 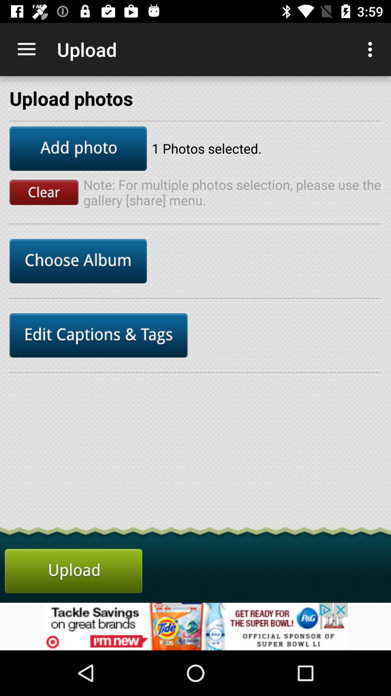 I want to click on select add photo, so click(x=78, y=149).